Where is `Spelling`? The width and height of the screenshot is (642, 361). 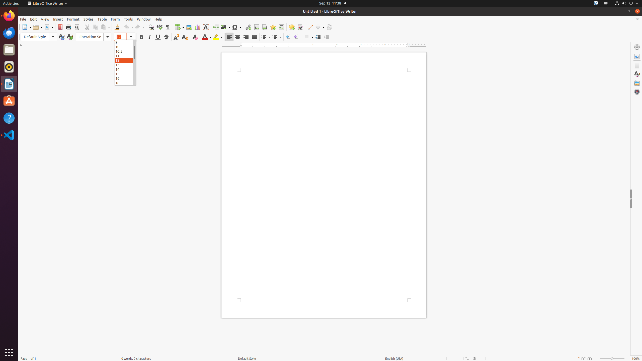
Spelling is located at coordinates (159, 27).